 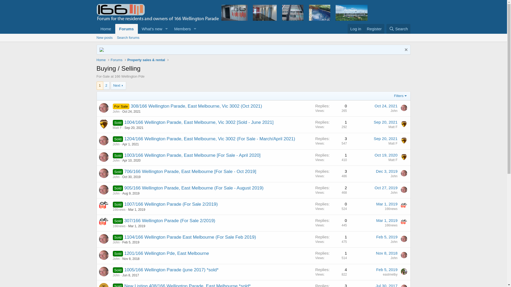 What do you see at coordinates (394, 111) in the screenshot?
I see `John` at bounding box center [394, 111].